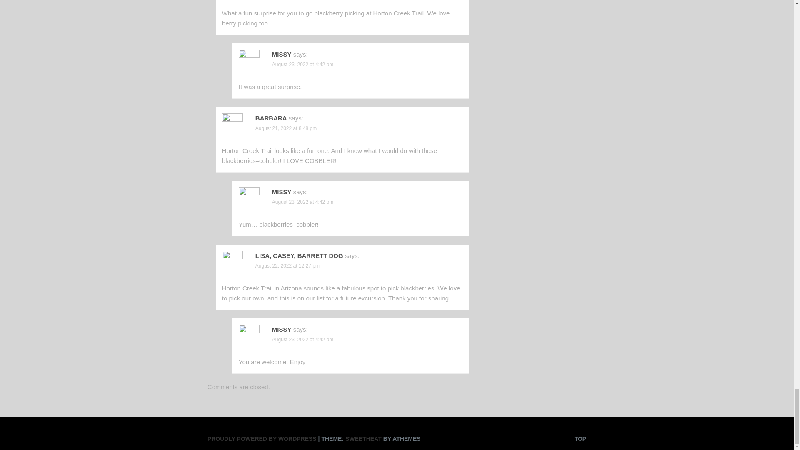 The height and width of the screenshot is (450, 800). I want to click on August 23, 2022 at 4:42 pm, so click(302, 202).